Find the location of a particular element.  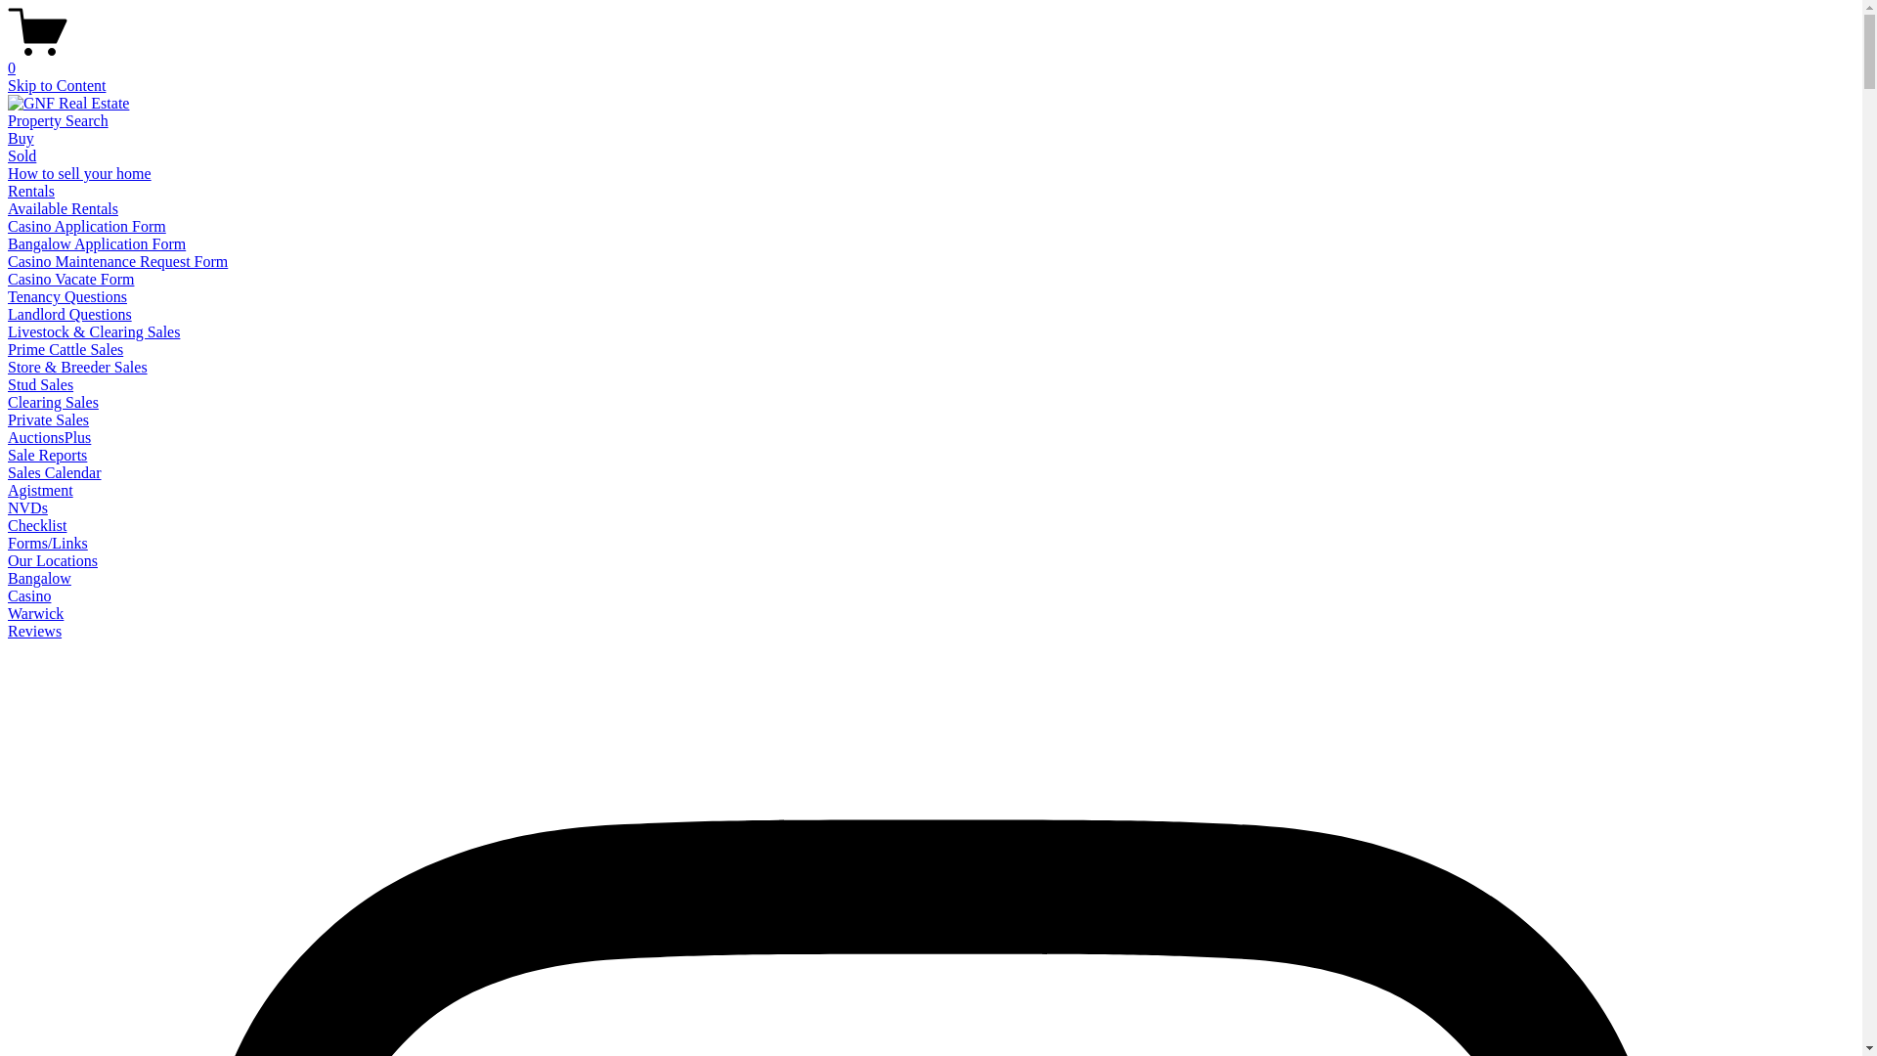

Clearing Sales is located at coordinates (53, 403).